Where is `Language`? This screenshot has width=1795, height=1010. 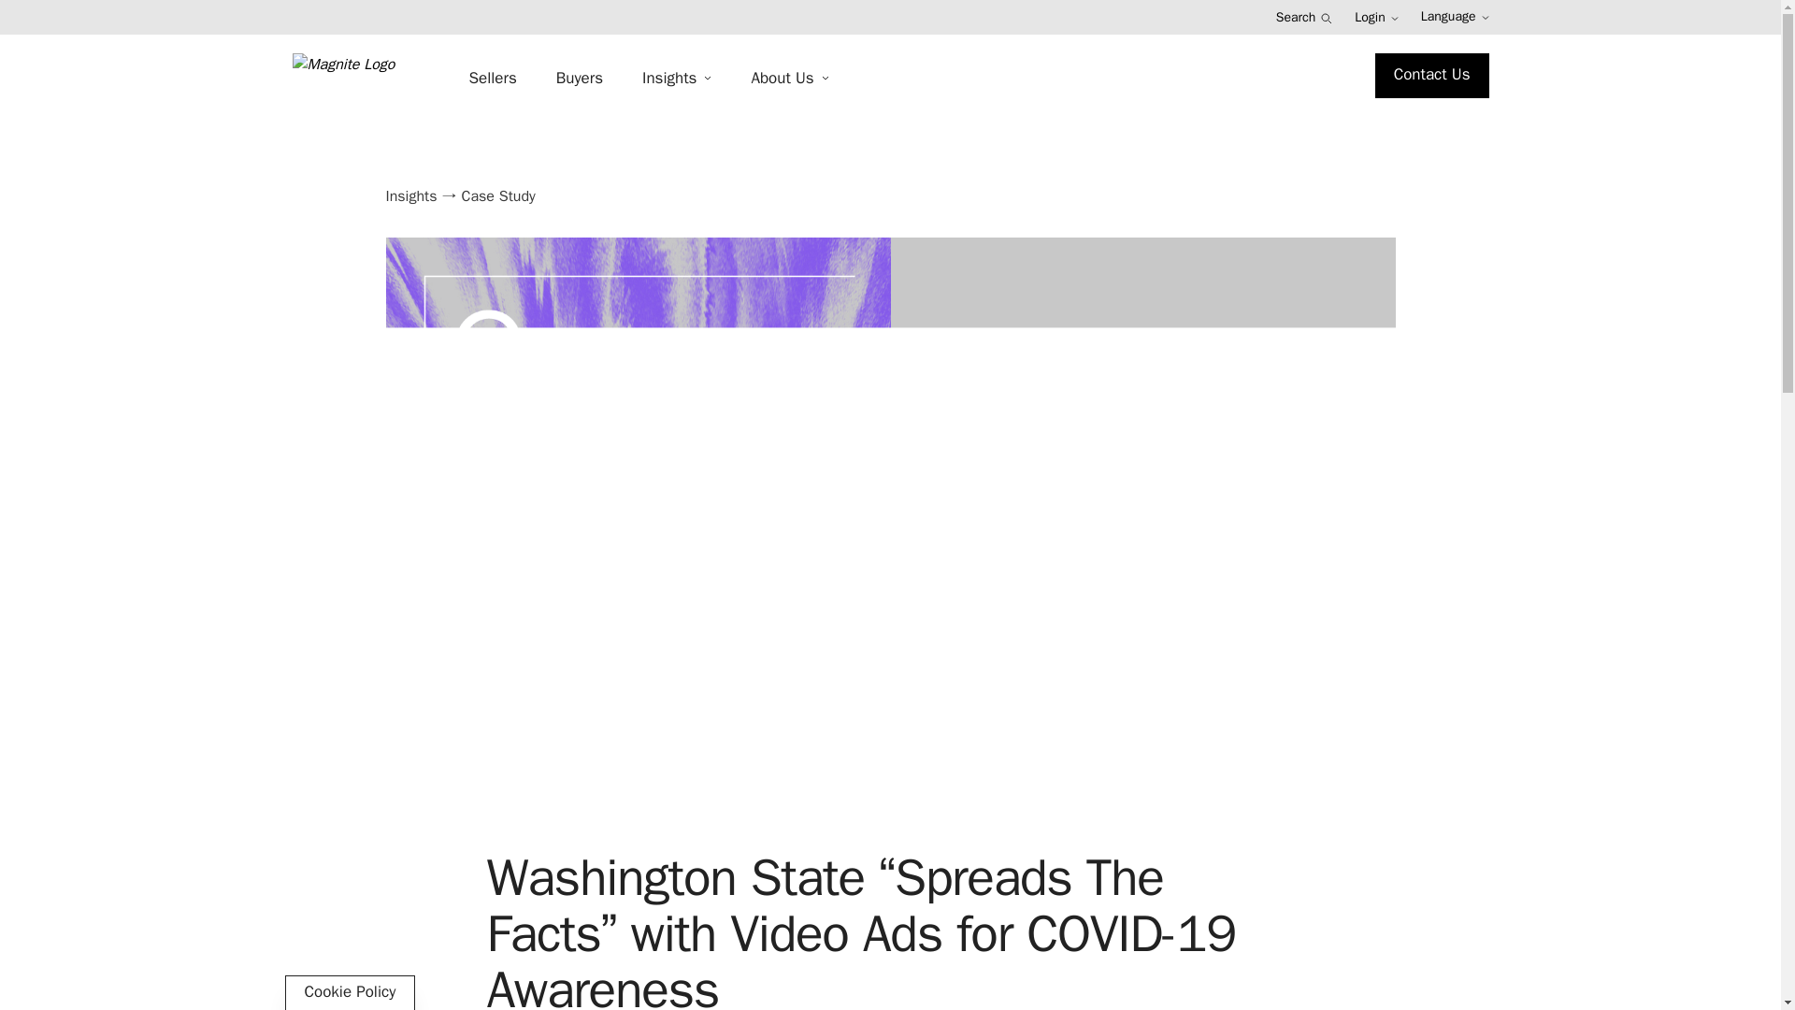 Language is located at coordinates (1455, 17).